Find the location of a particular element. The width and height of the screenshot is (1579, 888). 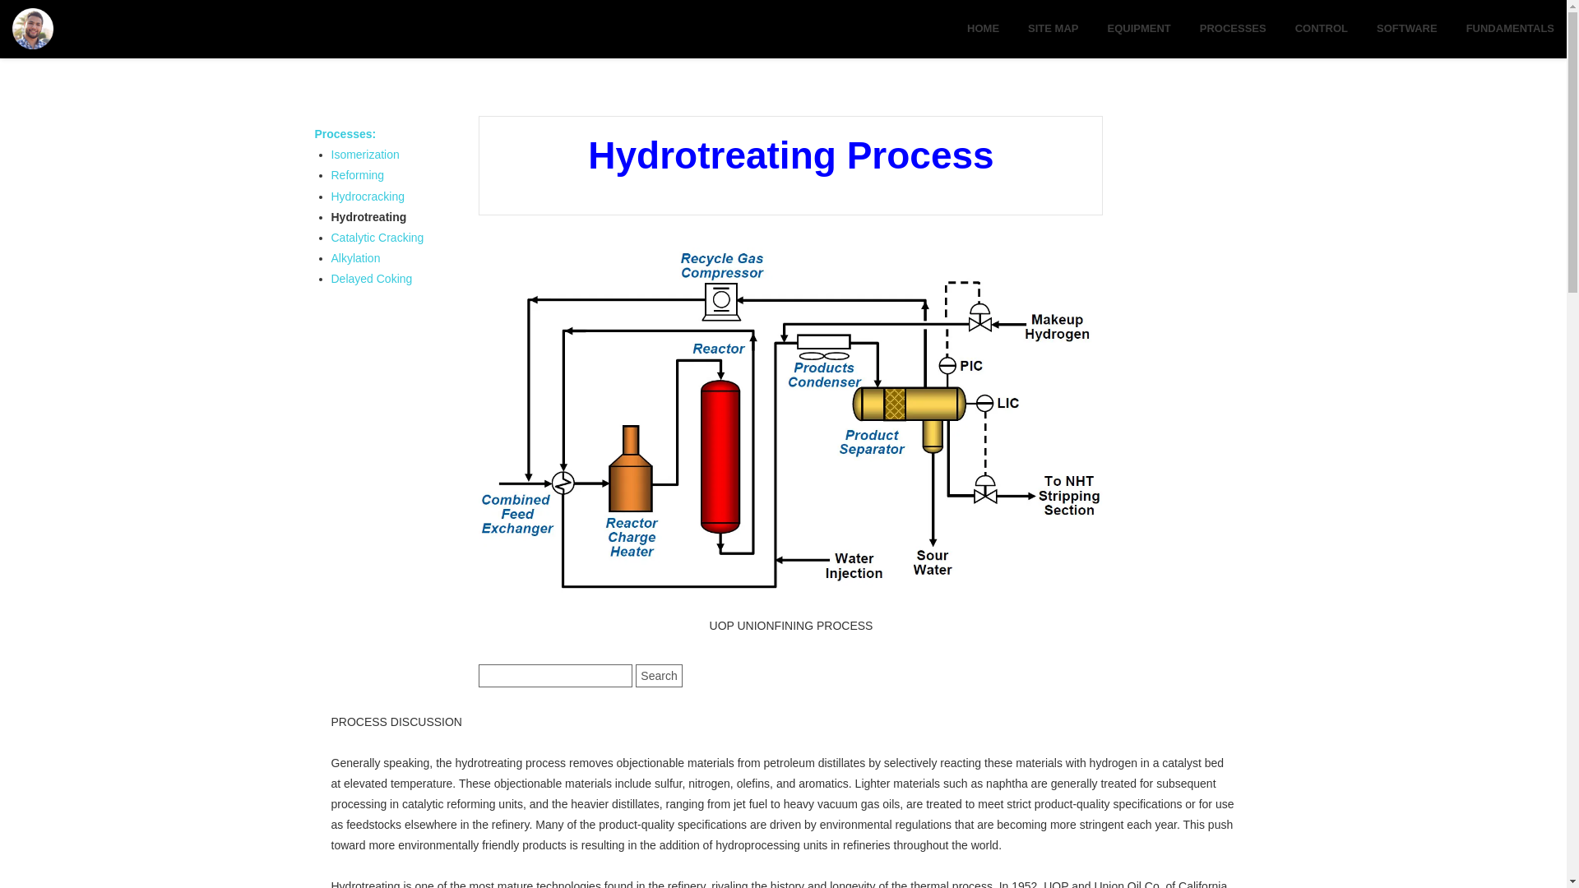

PROCESSES is located at coordinates (1233, 29).